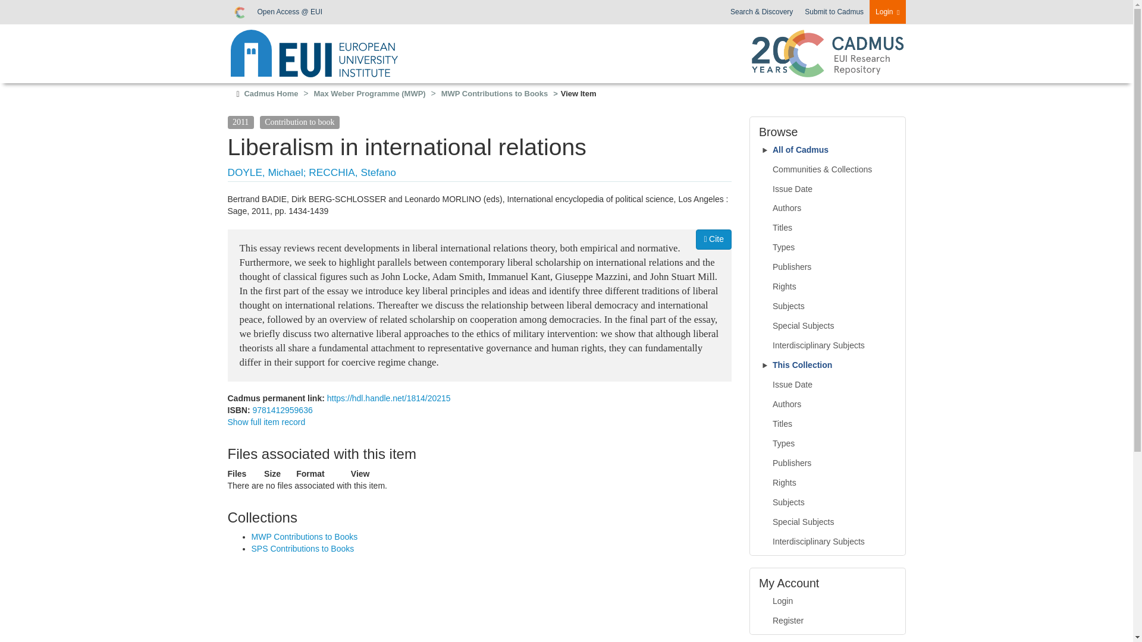 The height and width of the screenshot is (642, 1142). What do you see at coordinates (352, 172) in the screenshot?
I see `RECCHIA, Stefano` at bounding box center [352, 172].